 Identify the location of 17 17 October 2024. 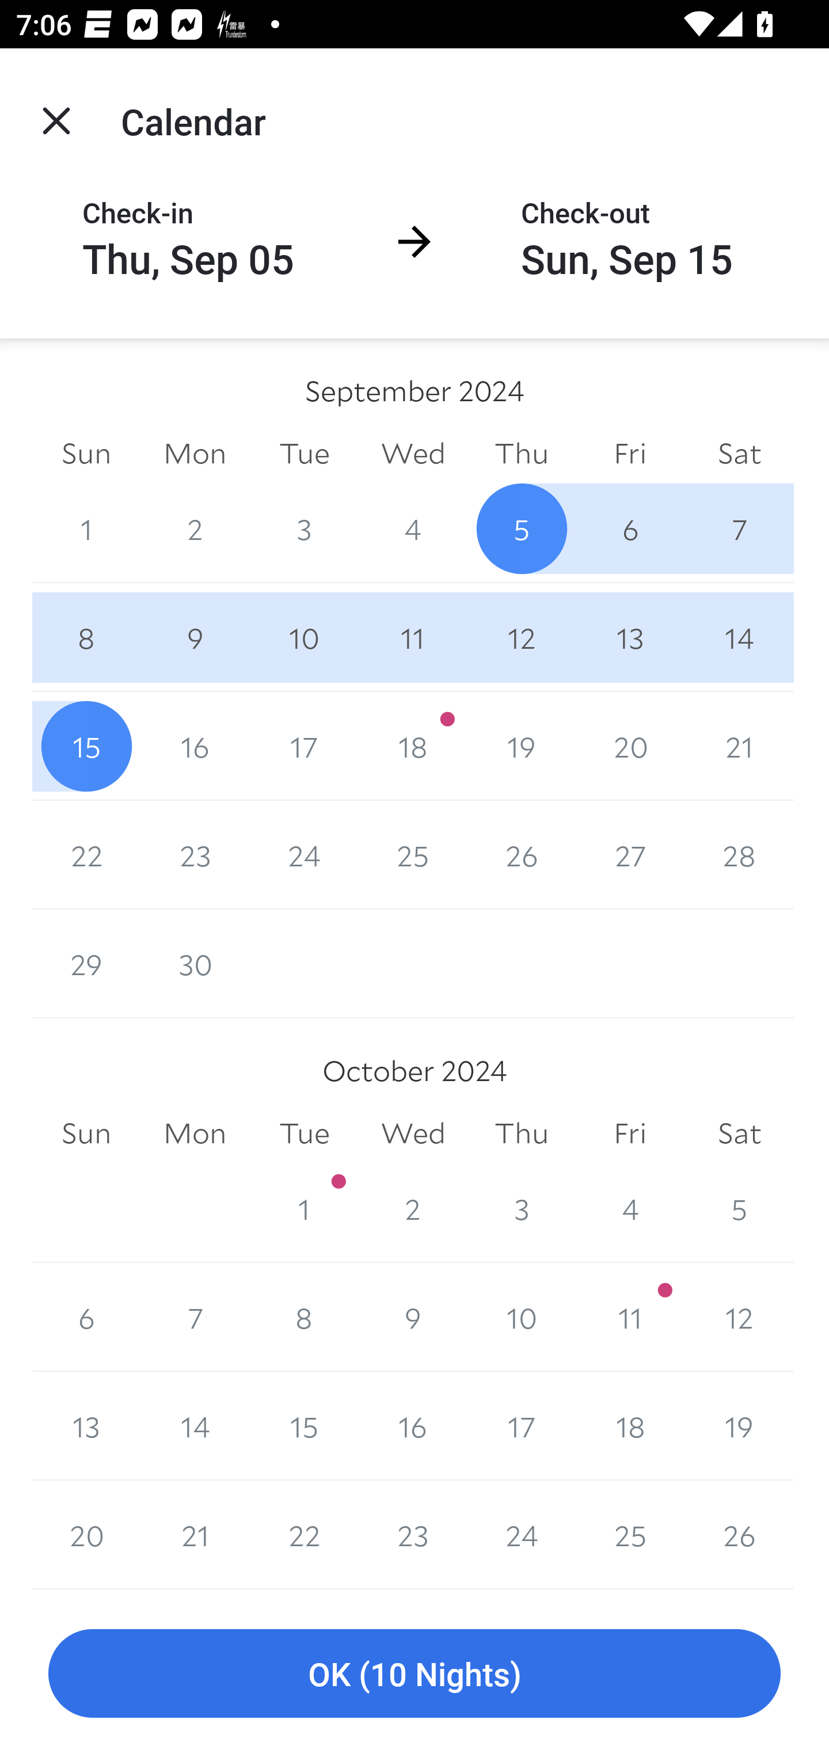
(522, 1426).